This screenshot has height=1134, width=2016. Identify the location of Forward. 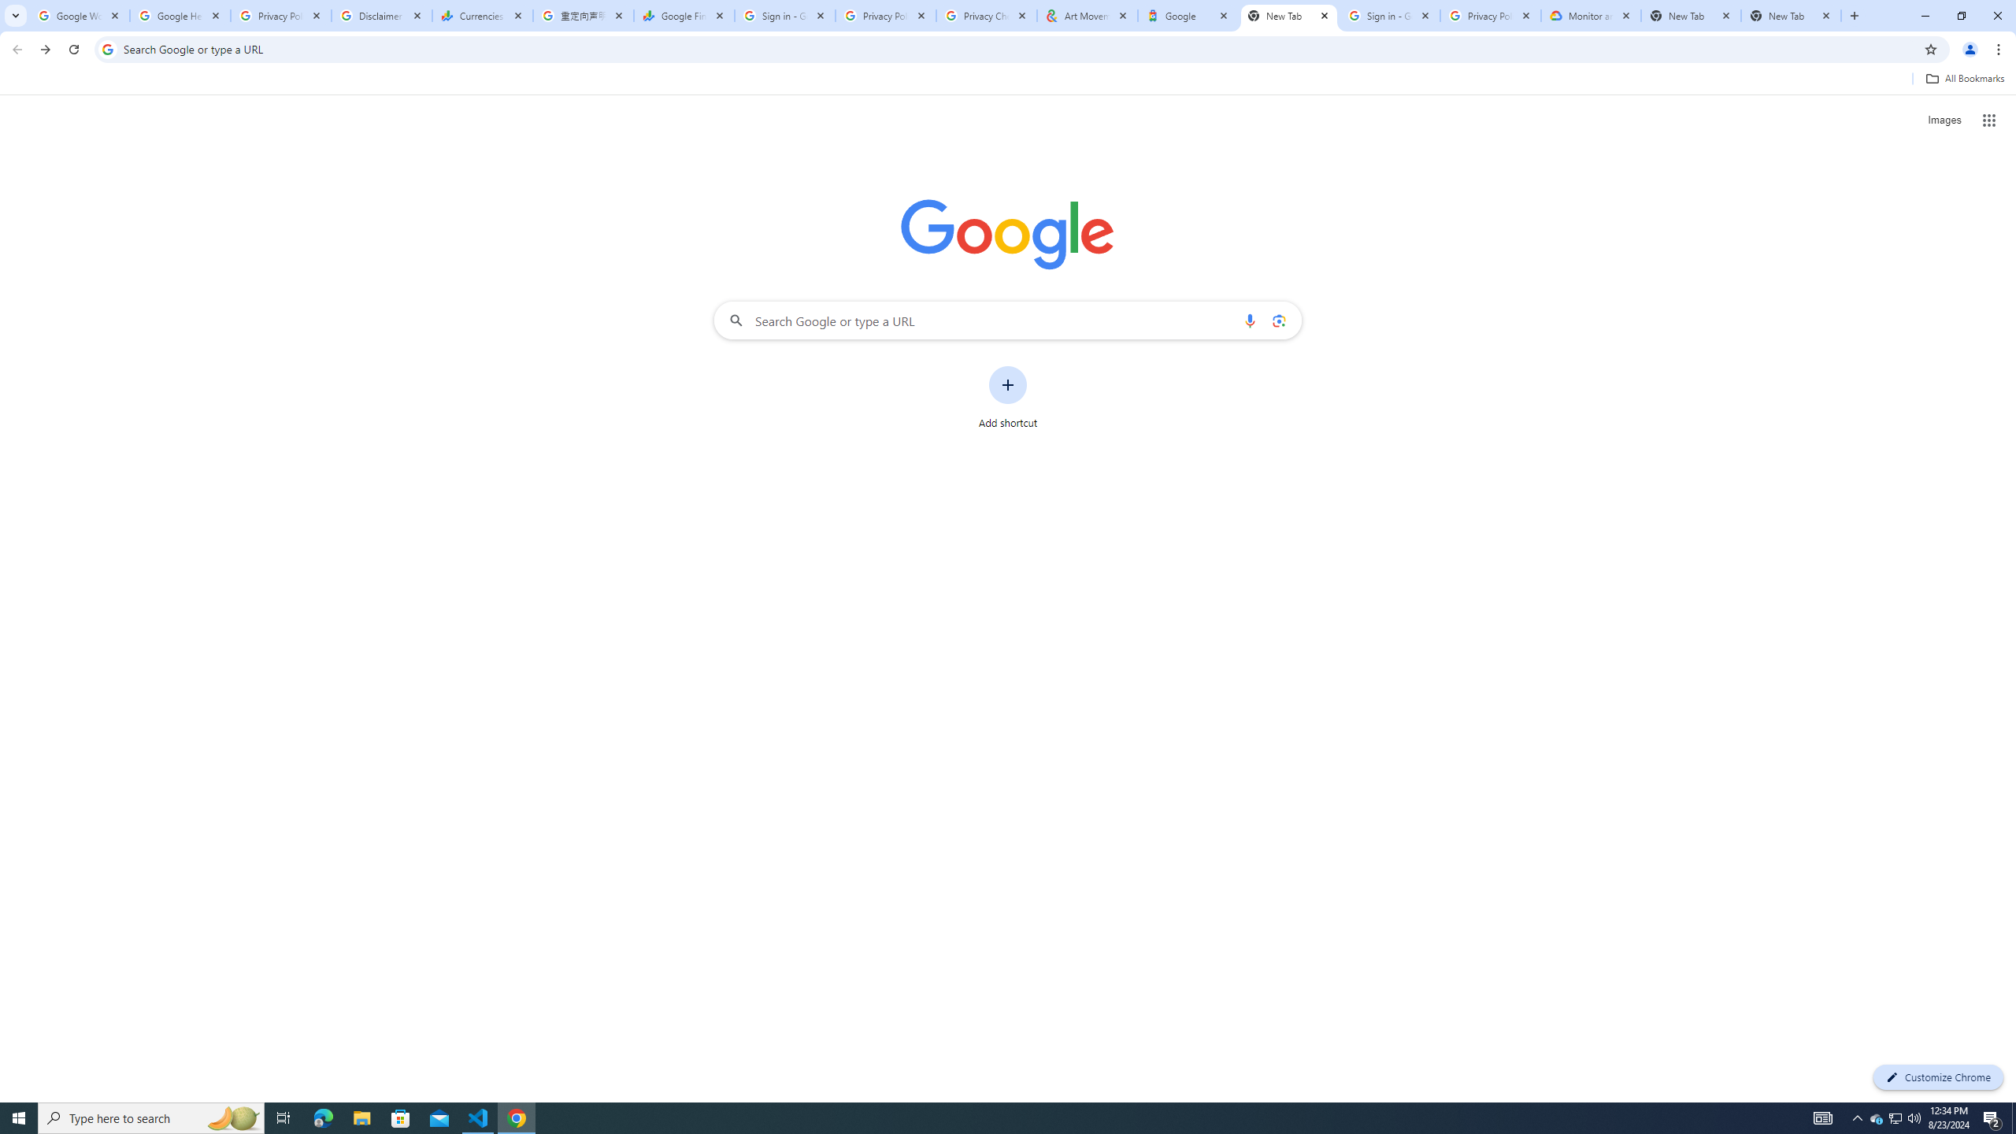
(45, 50).